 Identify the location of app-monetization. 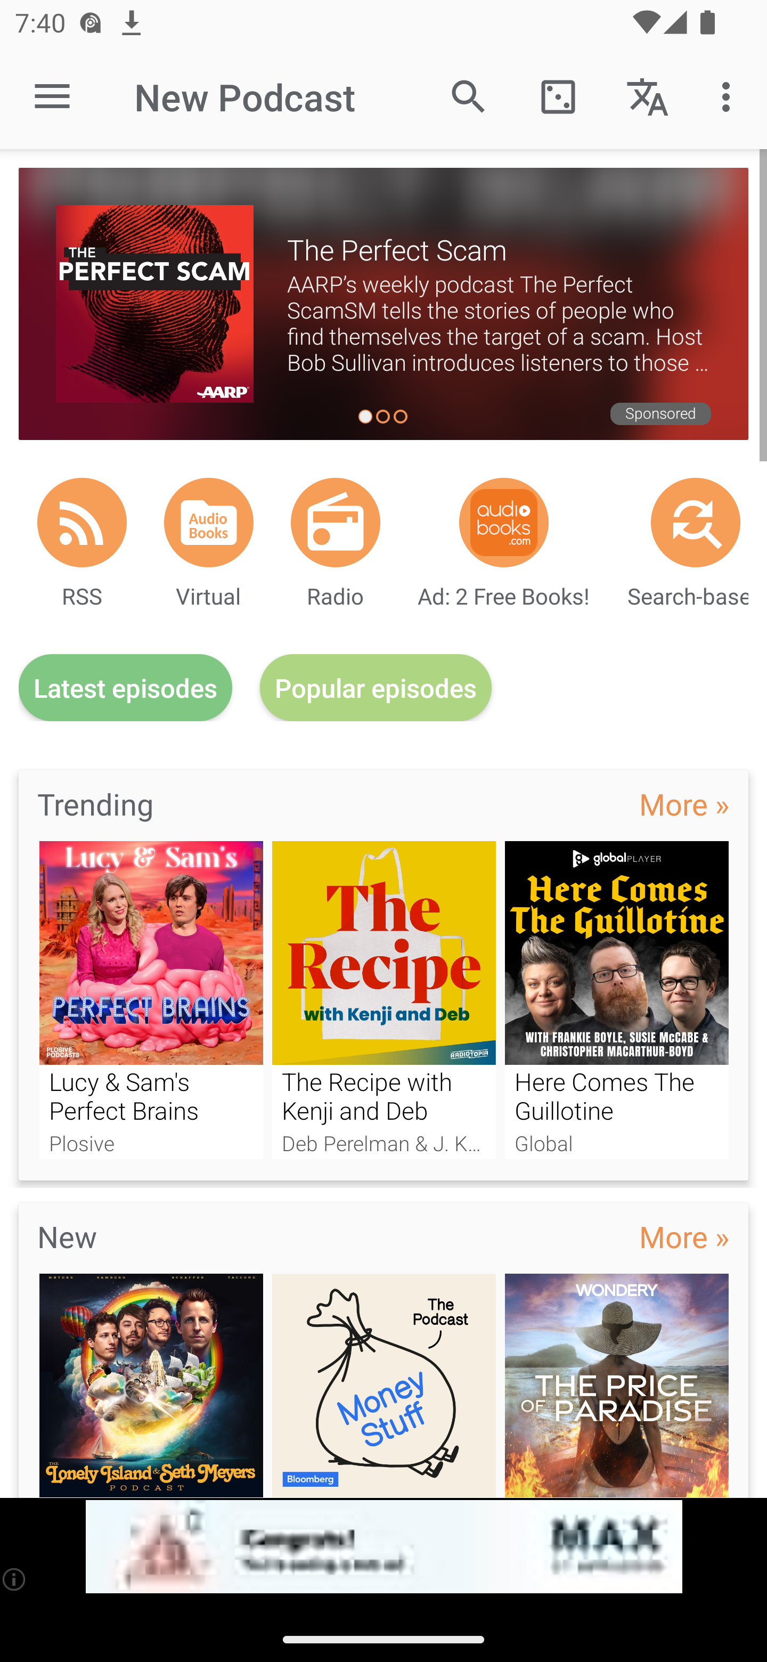
(383, 1547).